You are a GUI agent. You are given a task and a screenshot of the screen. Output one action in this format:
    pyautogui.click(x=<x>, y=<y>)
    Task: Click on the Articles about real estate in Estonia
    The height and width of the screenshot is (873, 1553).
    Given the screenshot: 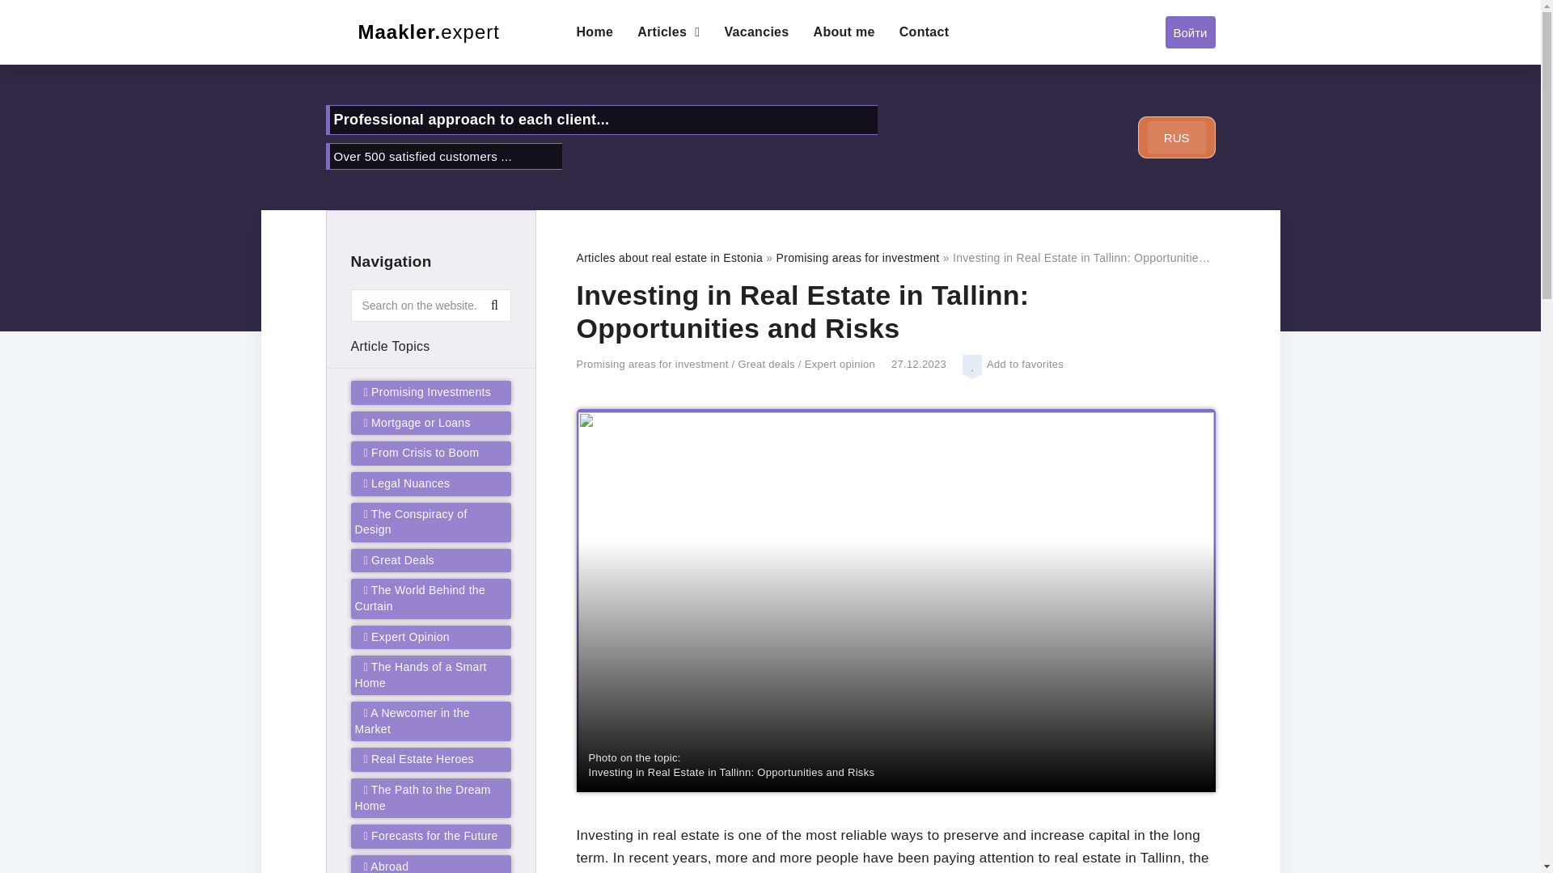 What is the action you would take?
    pyautogui.click(x=669, y=258)
    